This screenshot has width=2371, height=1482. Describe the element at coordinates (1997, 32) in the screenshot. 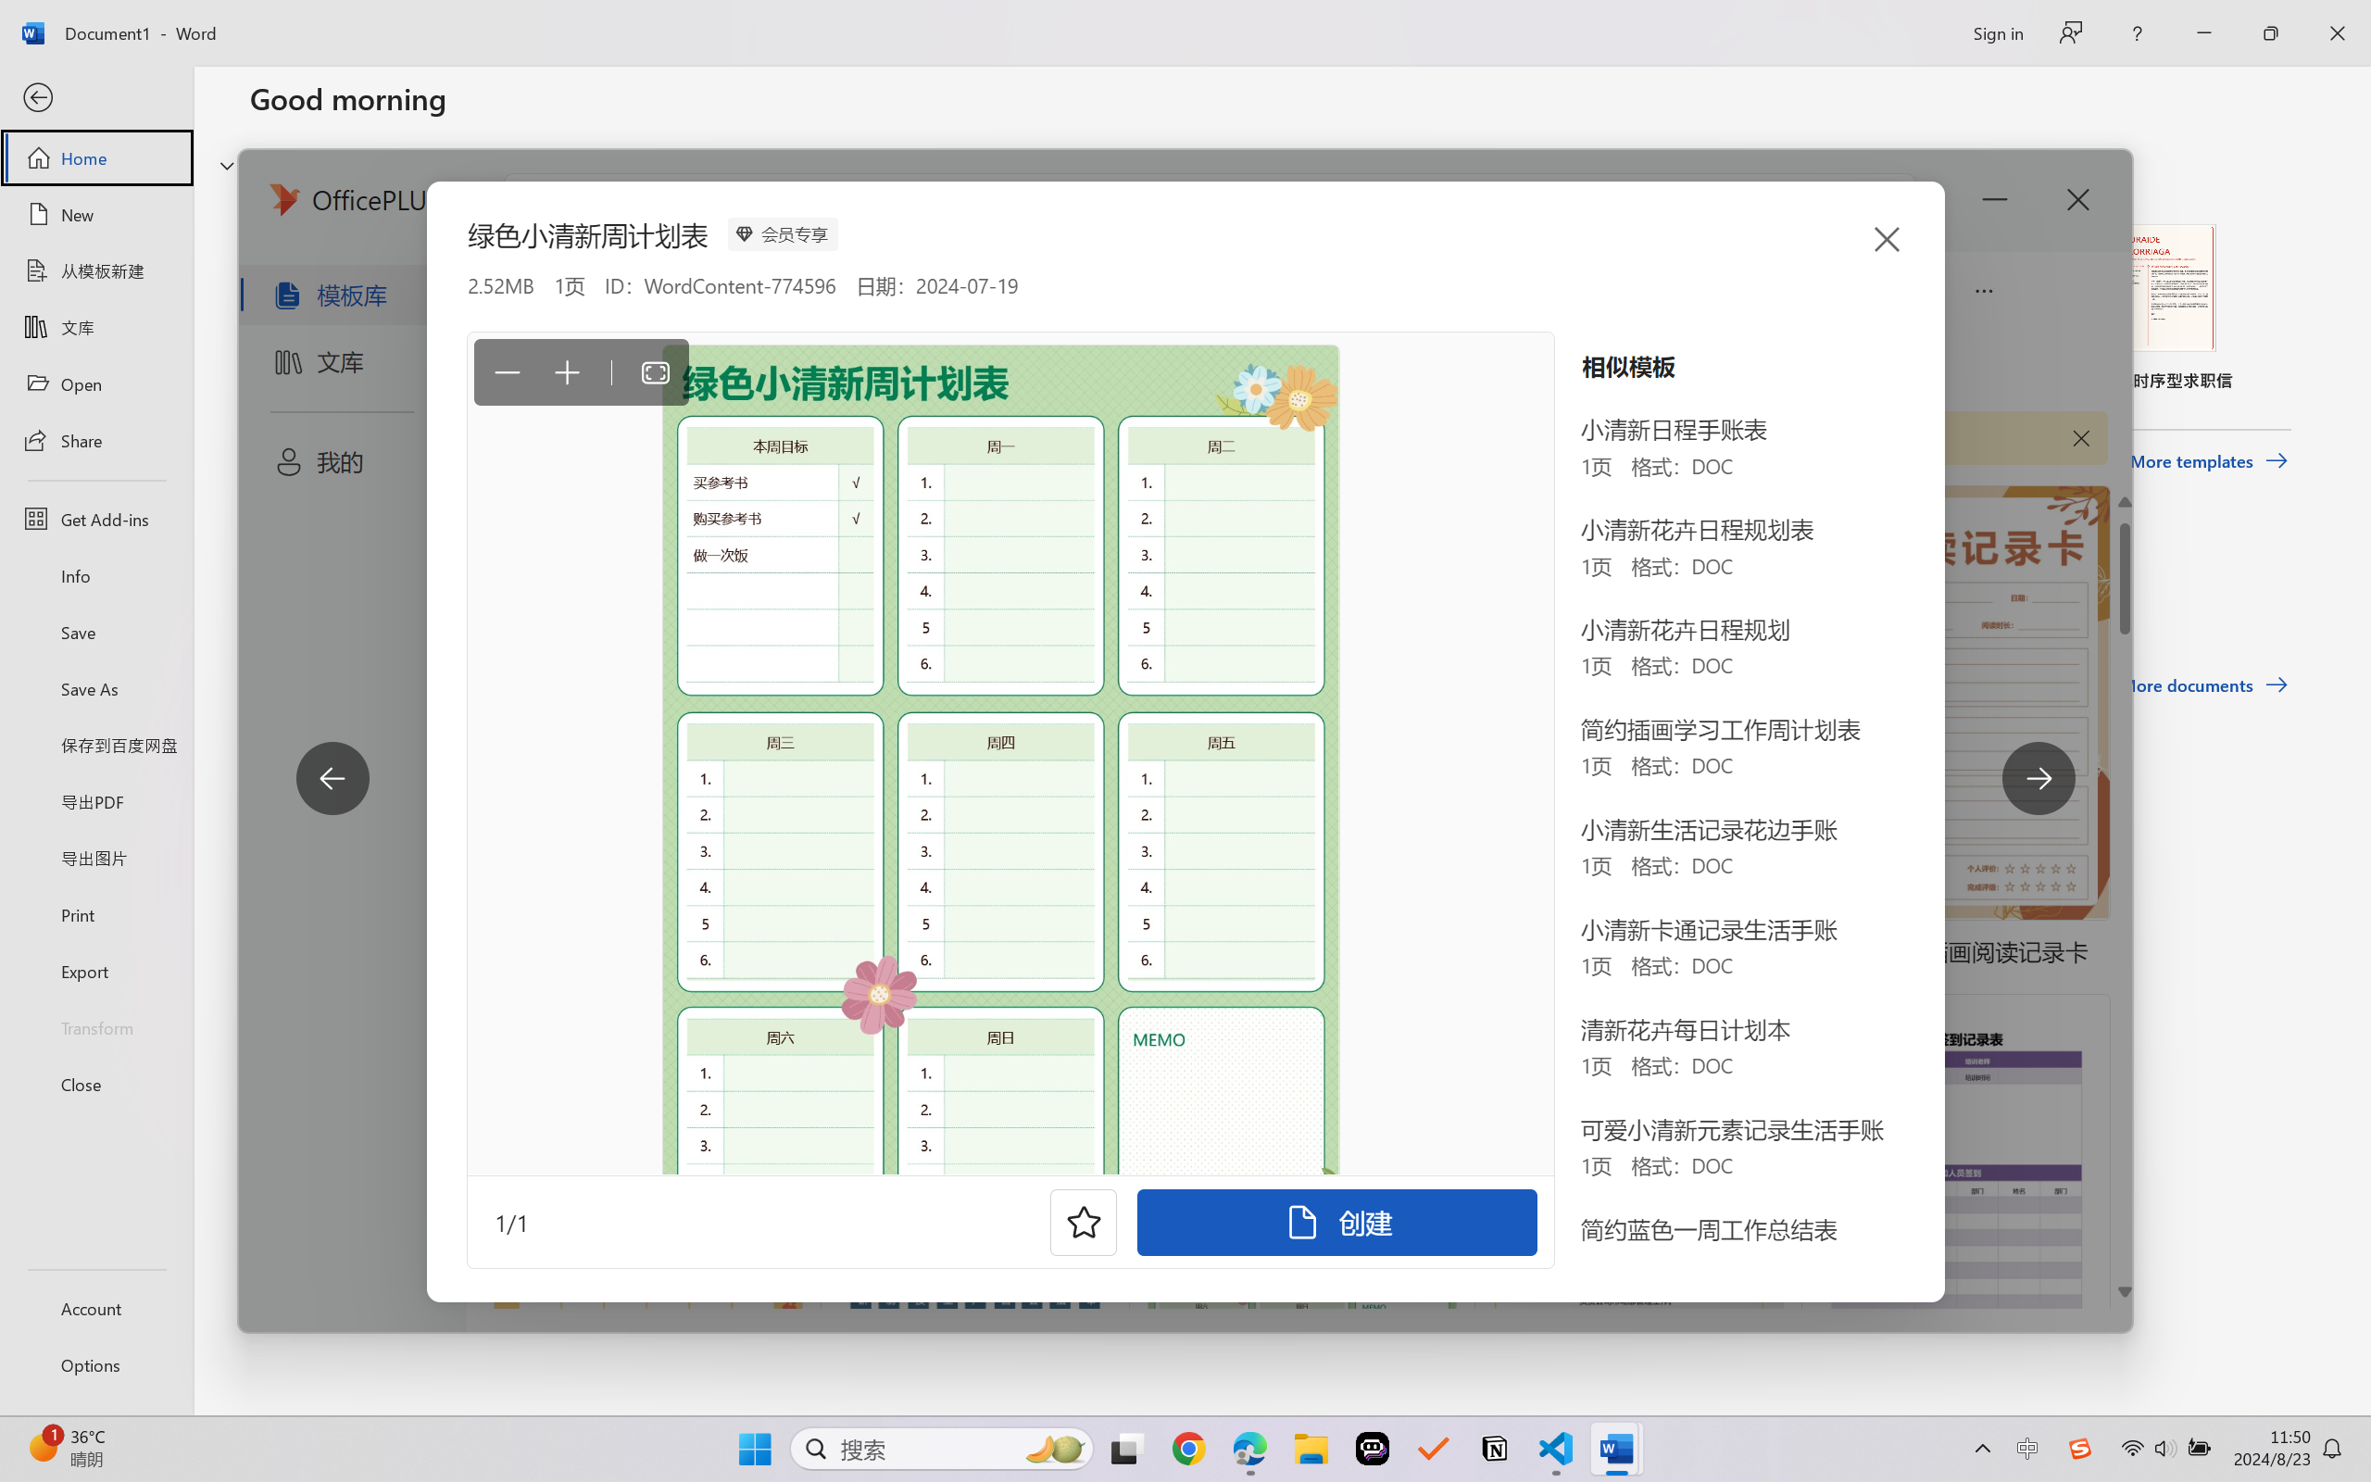

I see `Sign in` at that location.